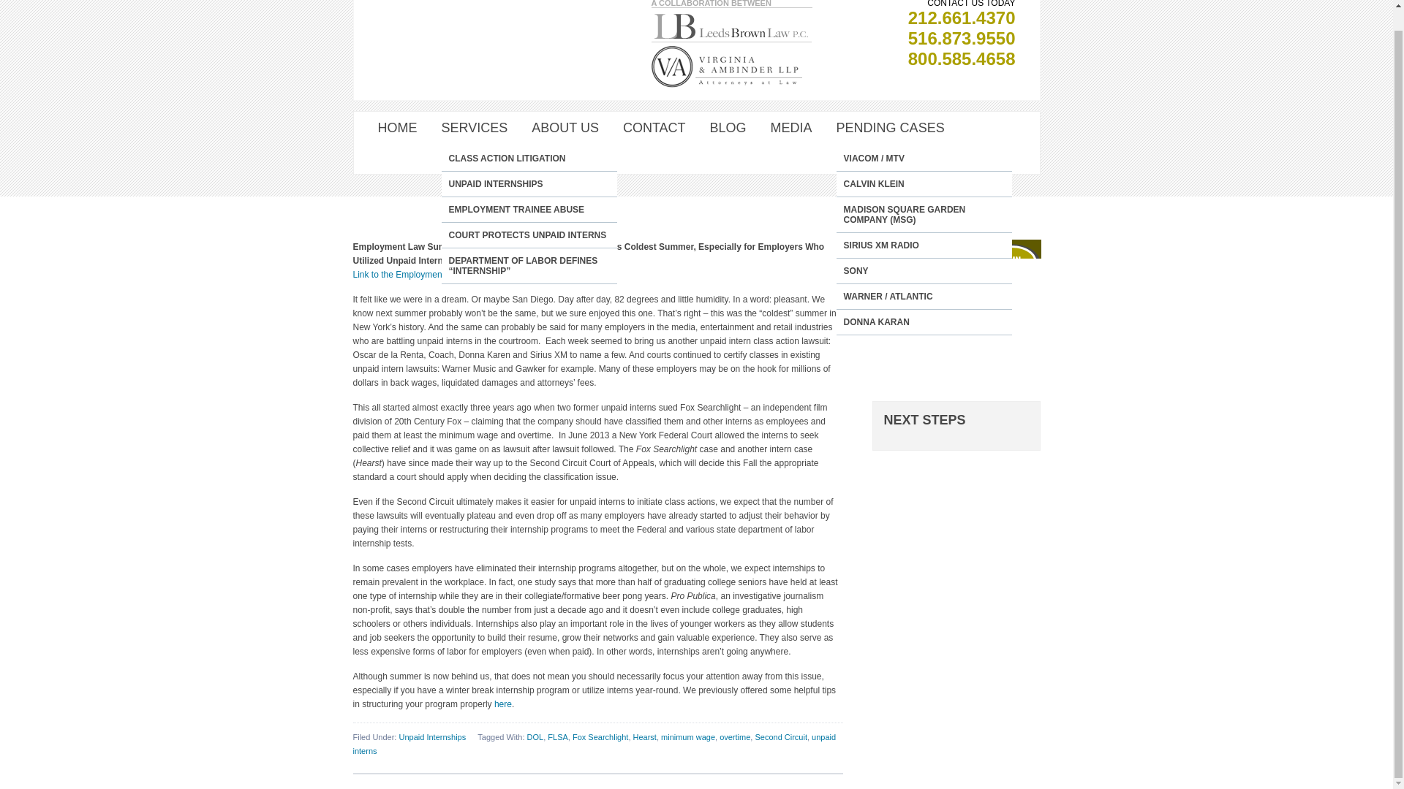 The width and height of the screenshot is (1404, 789). I want to click on CALVIN KLEIN, so click(924, 184).